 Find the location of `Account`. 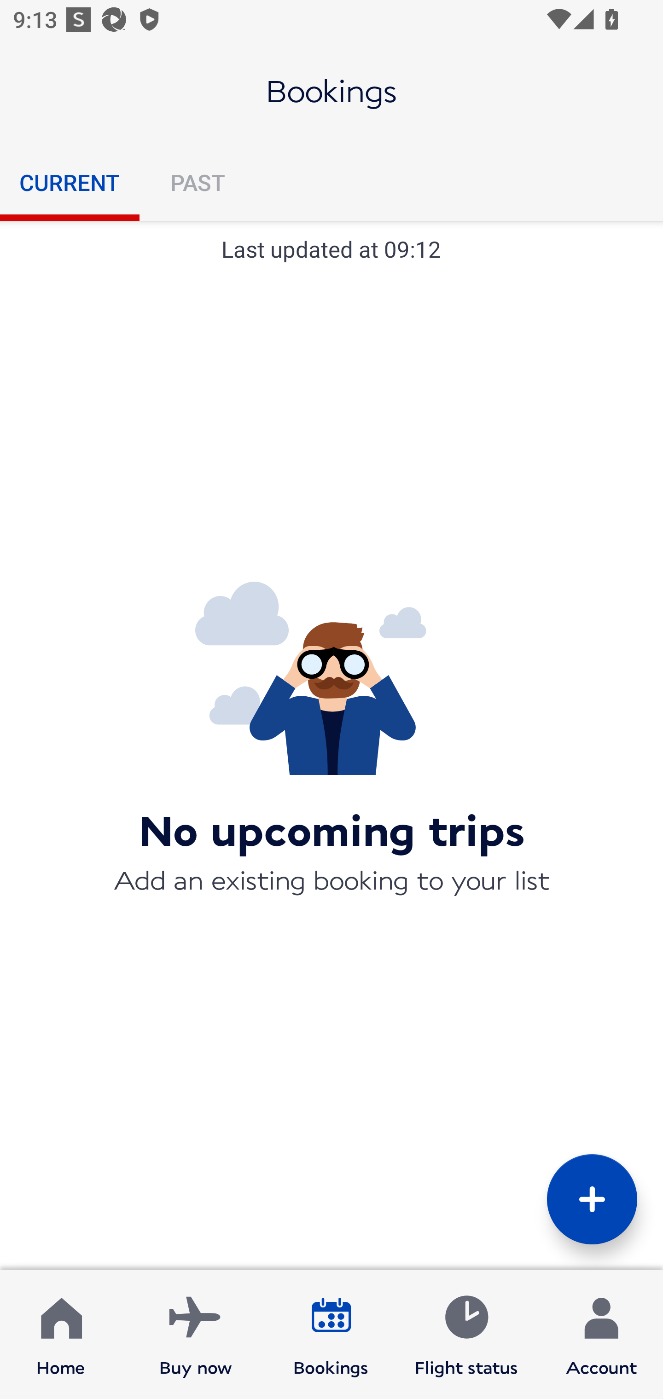

Account is located at coordinates (601, 1335).